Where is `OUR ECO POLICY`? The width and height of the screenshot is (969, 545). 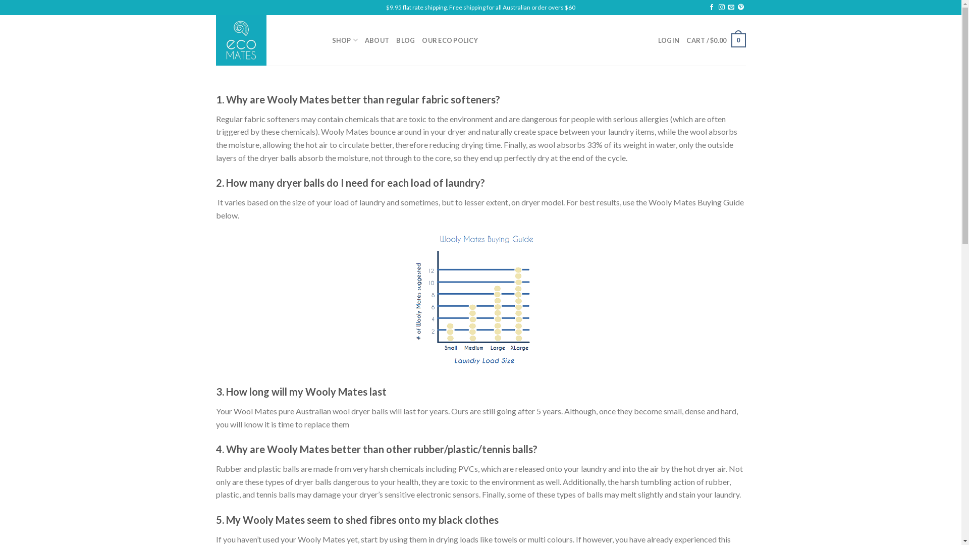
OUR ECO POLICY is located at coordinates (450, 40).